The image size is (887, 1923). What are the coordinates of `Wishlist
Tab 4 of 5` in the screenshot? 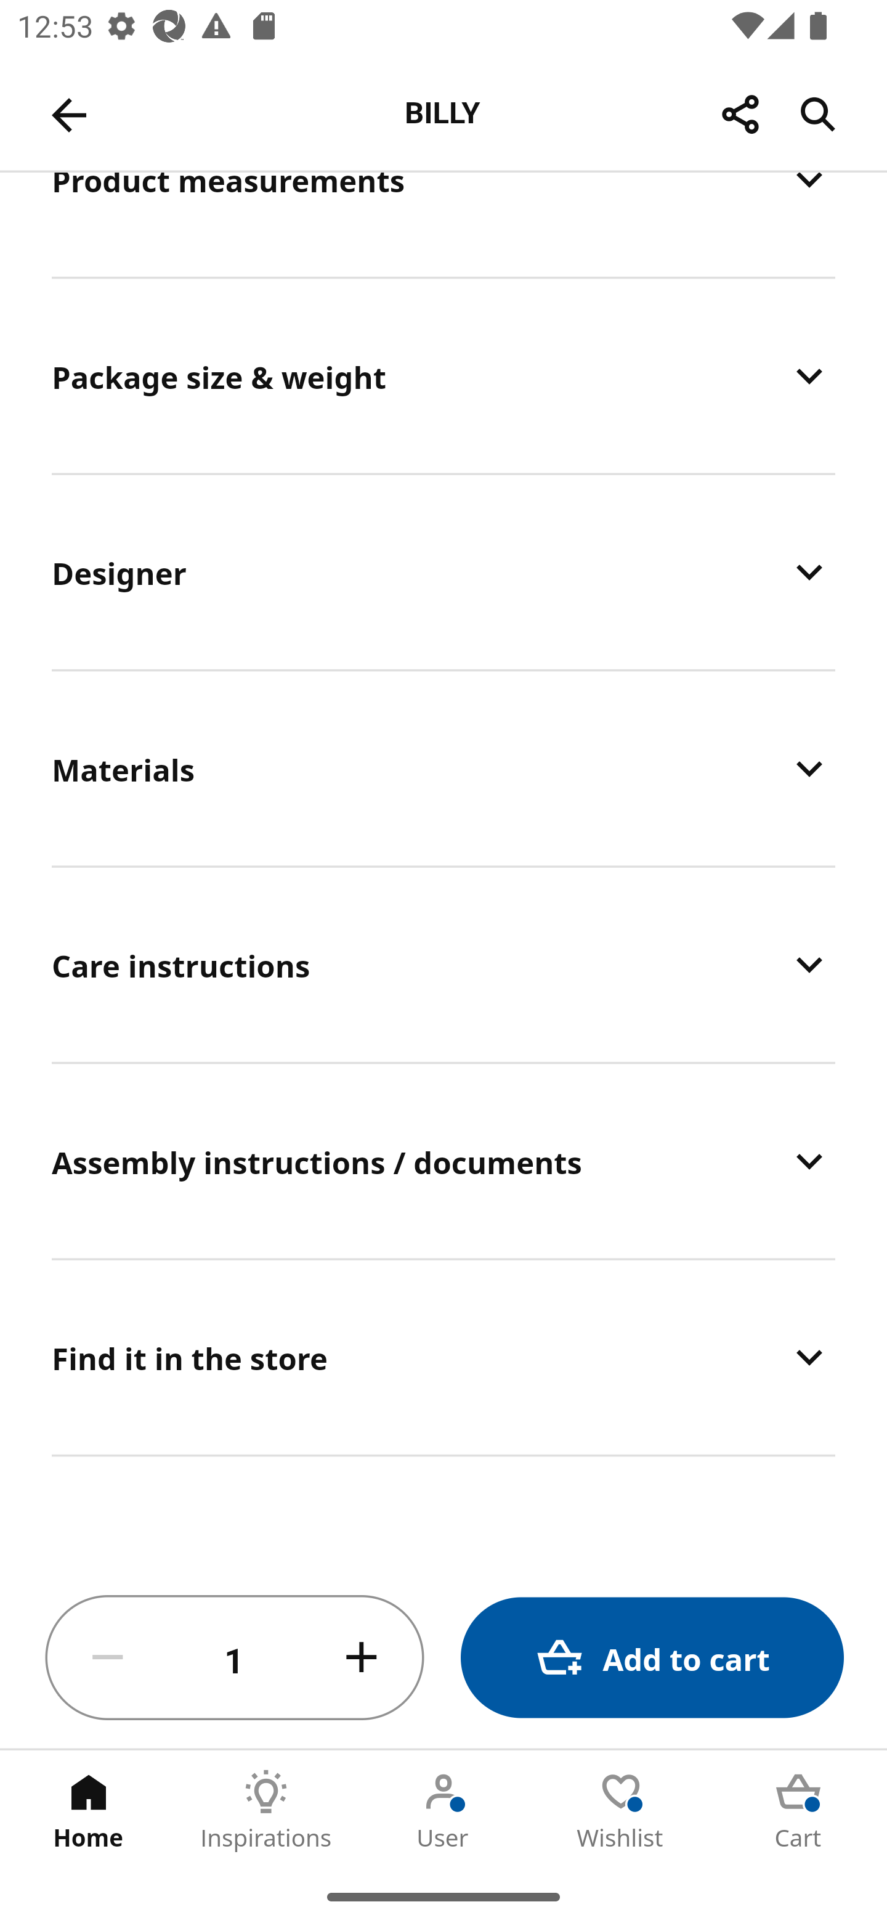 It's located at (621, 1810).